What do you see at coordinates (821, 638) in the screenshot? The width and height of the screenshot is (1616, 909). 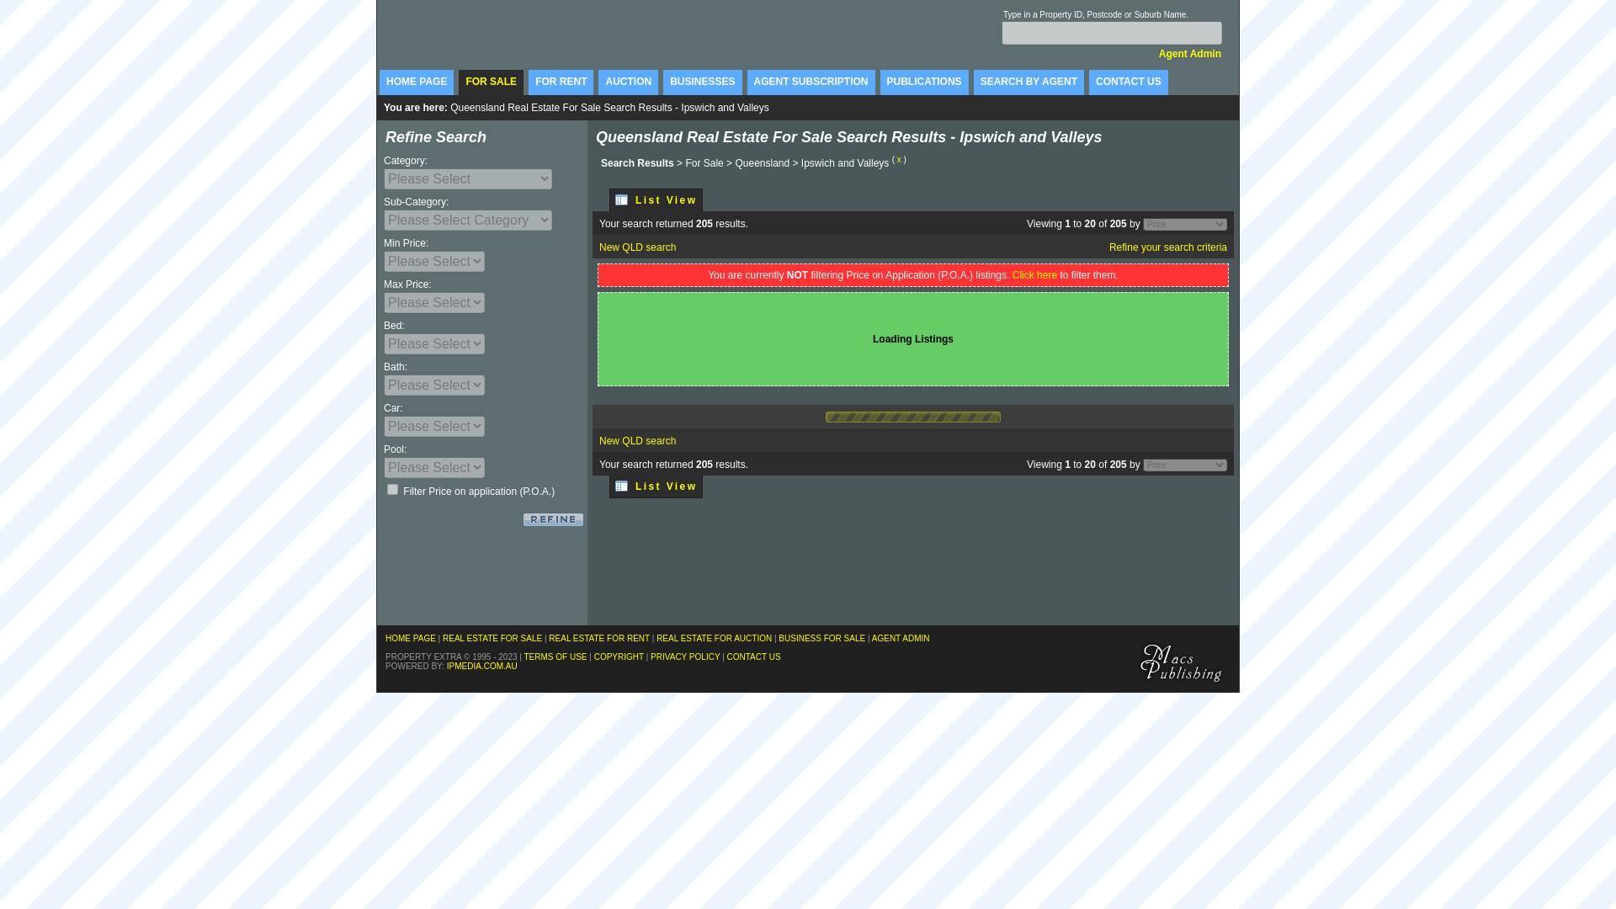 I see `BUSINESS FOR SALE` at bounding box center [821, 638].